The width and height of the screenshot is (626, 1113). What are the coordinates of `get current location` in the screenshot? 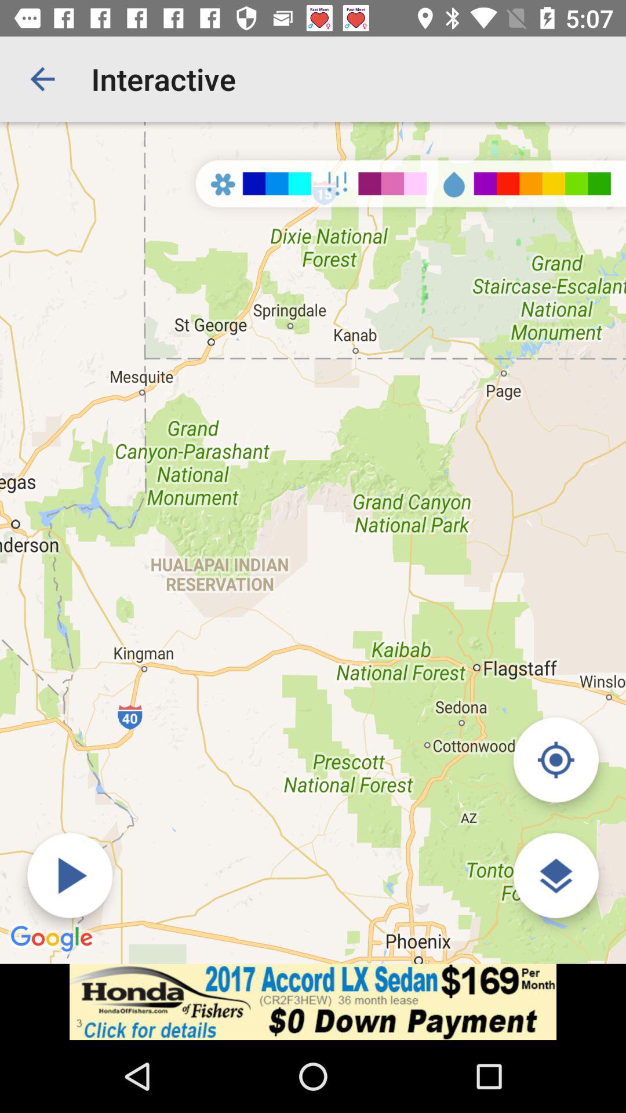 It's located at (555, 759).